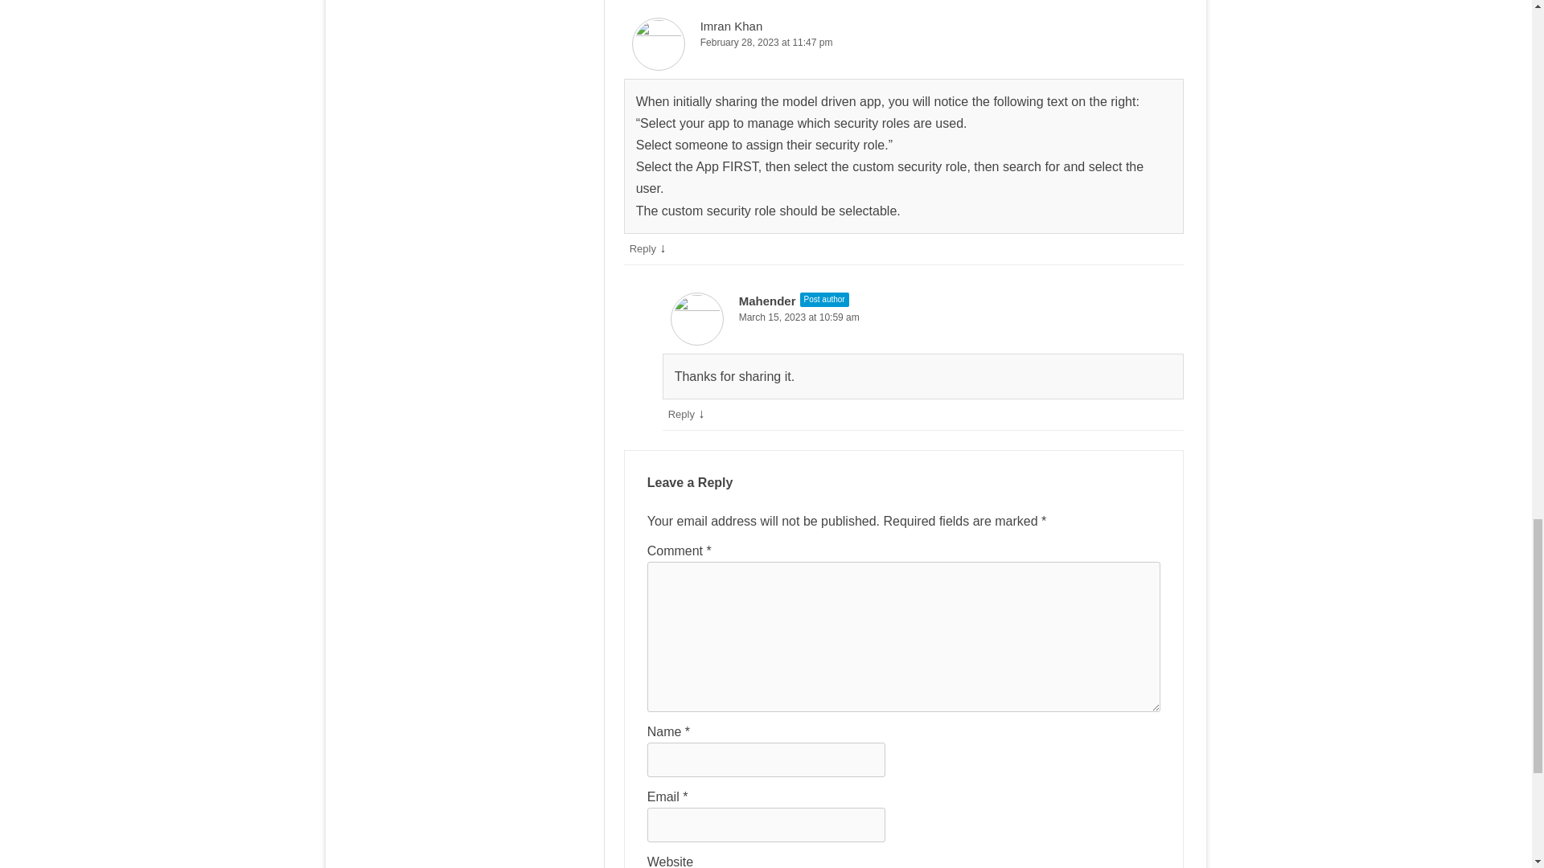  Describe the element at coordinates (682, 413) in the screenshot. I see `Reply` at that location.